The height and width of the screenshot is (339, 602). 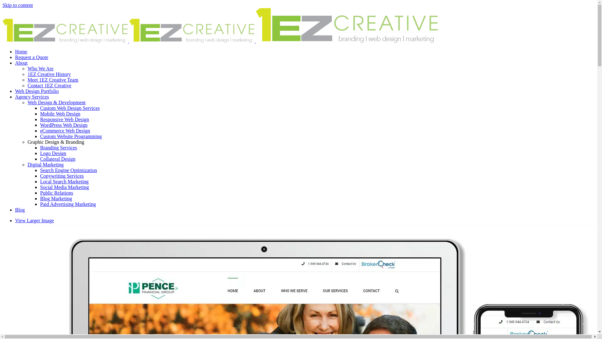 I want to click on Social Media Marketing, so click(x=65, y=187).